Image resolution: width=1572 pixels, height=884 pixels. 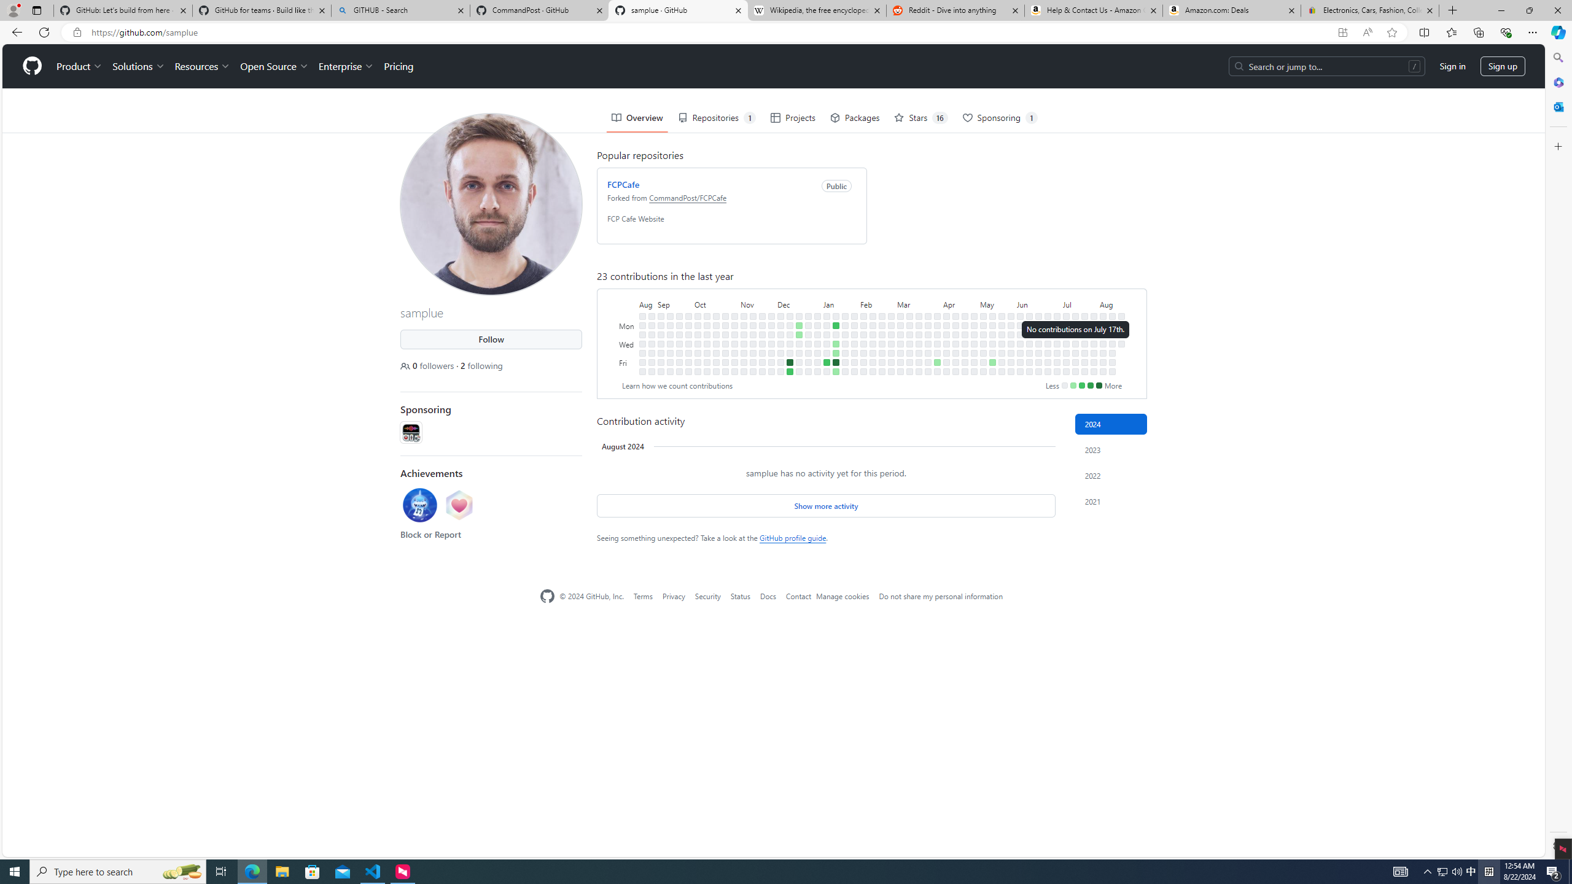 I want to click on No contributions on October 12th., so click(x=707, y=352).